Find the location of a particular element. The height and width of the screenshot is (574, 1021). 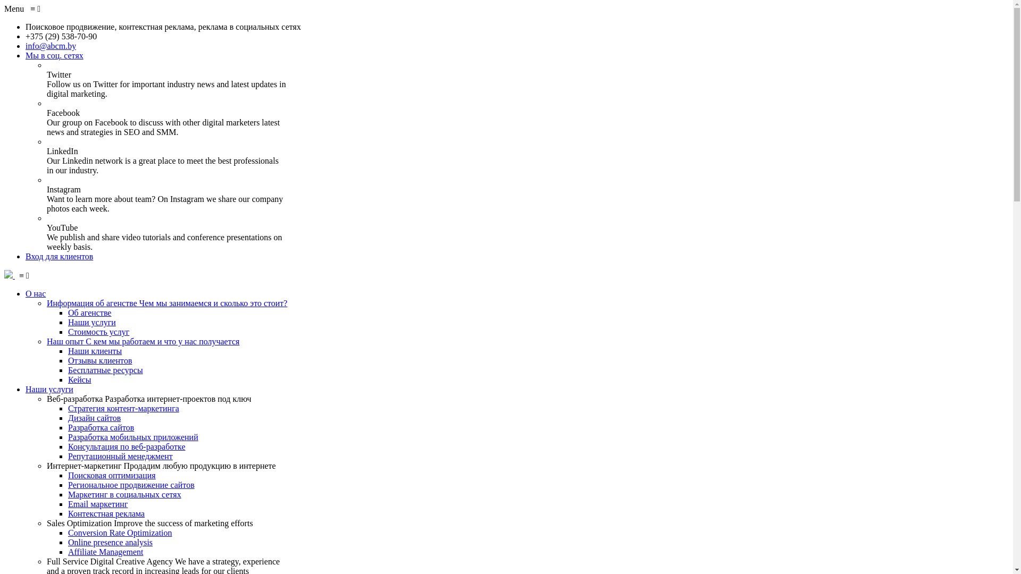

Online presence analysis is located at coordinates (111, 542).